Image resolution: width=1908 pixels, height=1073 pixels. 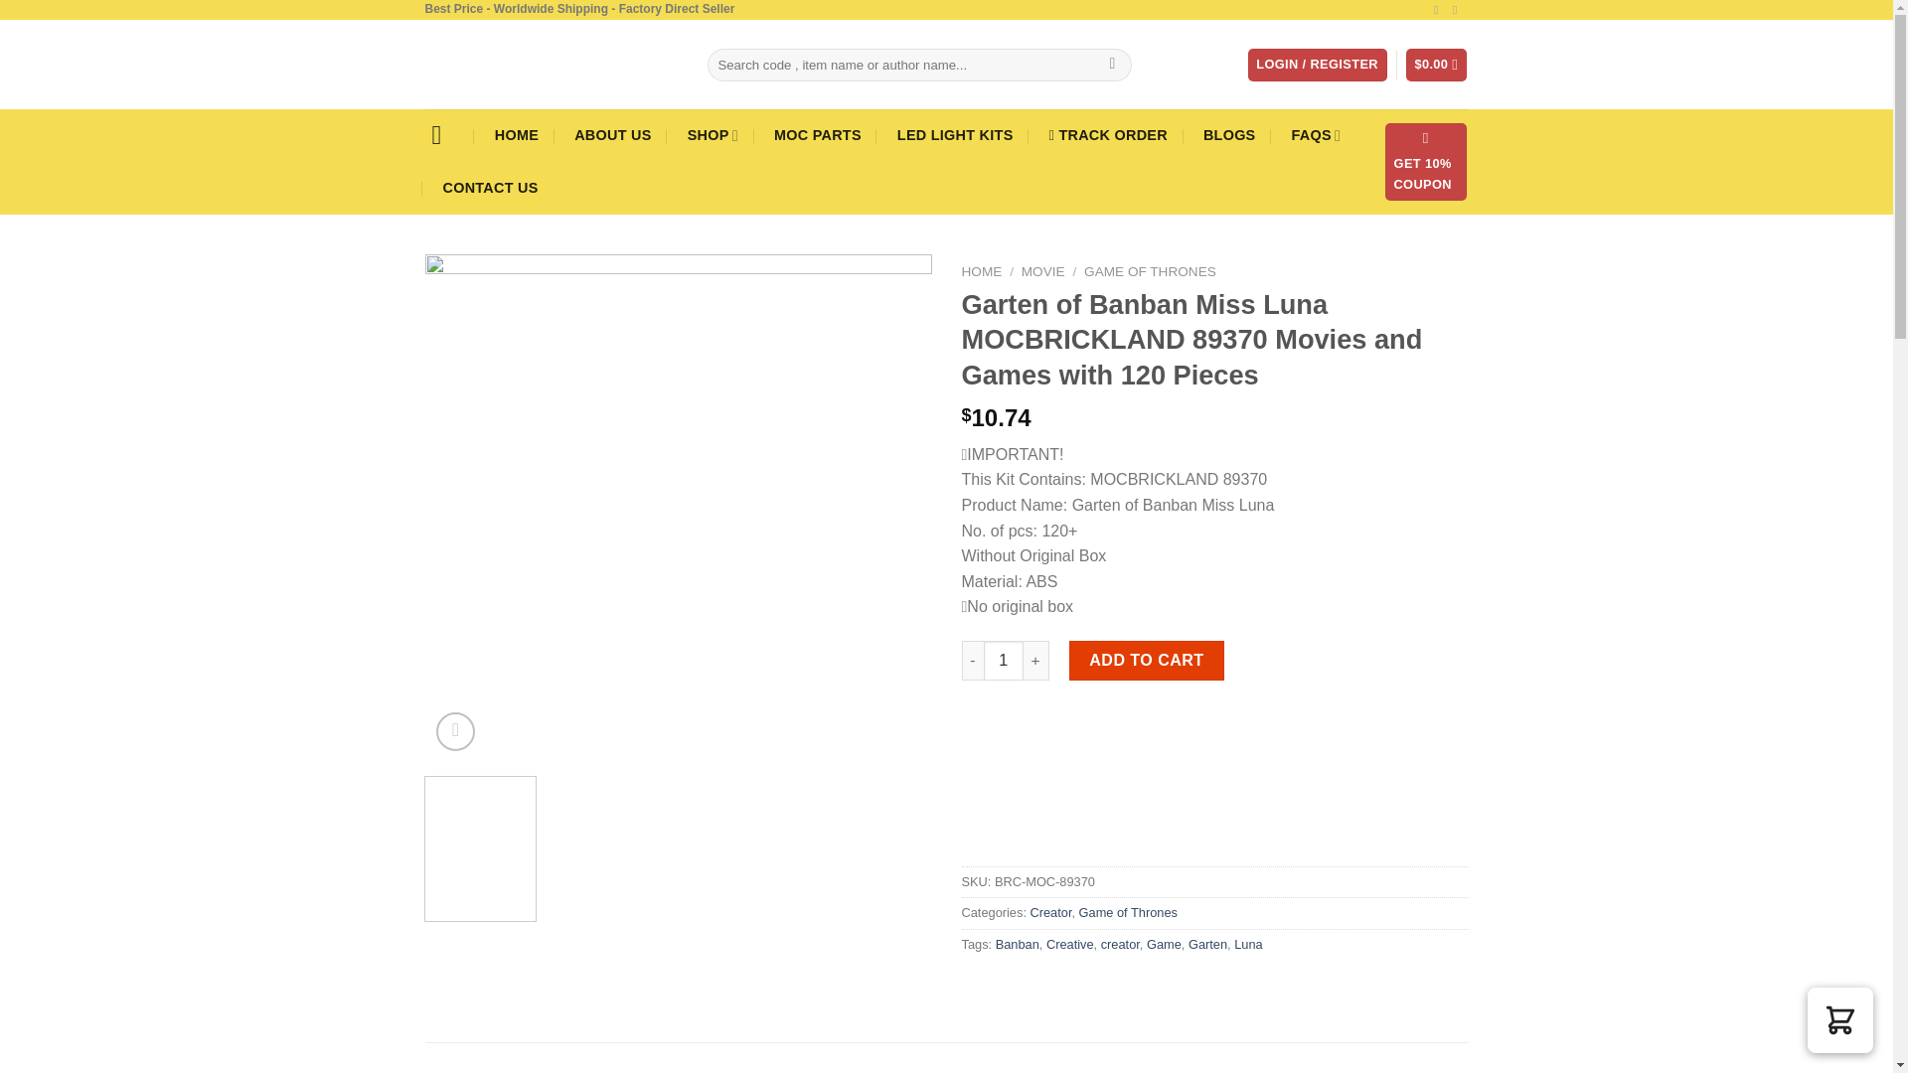 What do you see at coordinates (1316, 135) in the screenshot?
I see `FAQS` at bounding box center [1316, 135].